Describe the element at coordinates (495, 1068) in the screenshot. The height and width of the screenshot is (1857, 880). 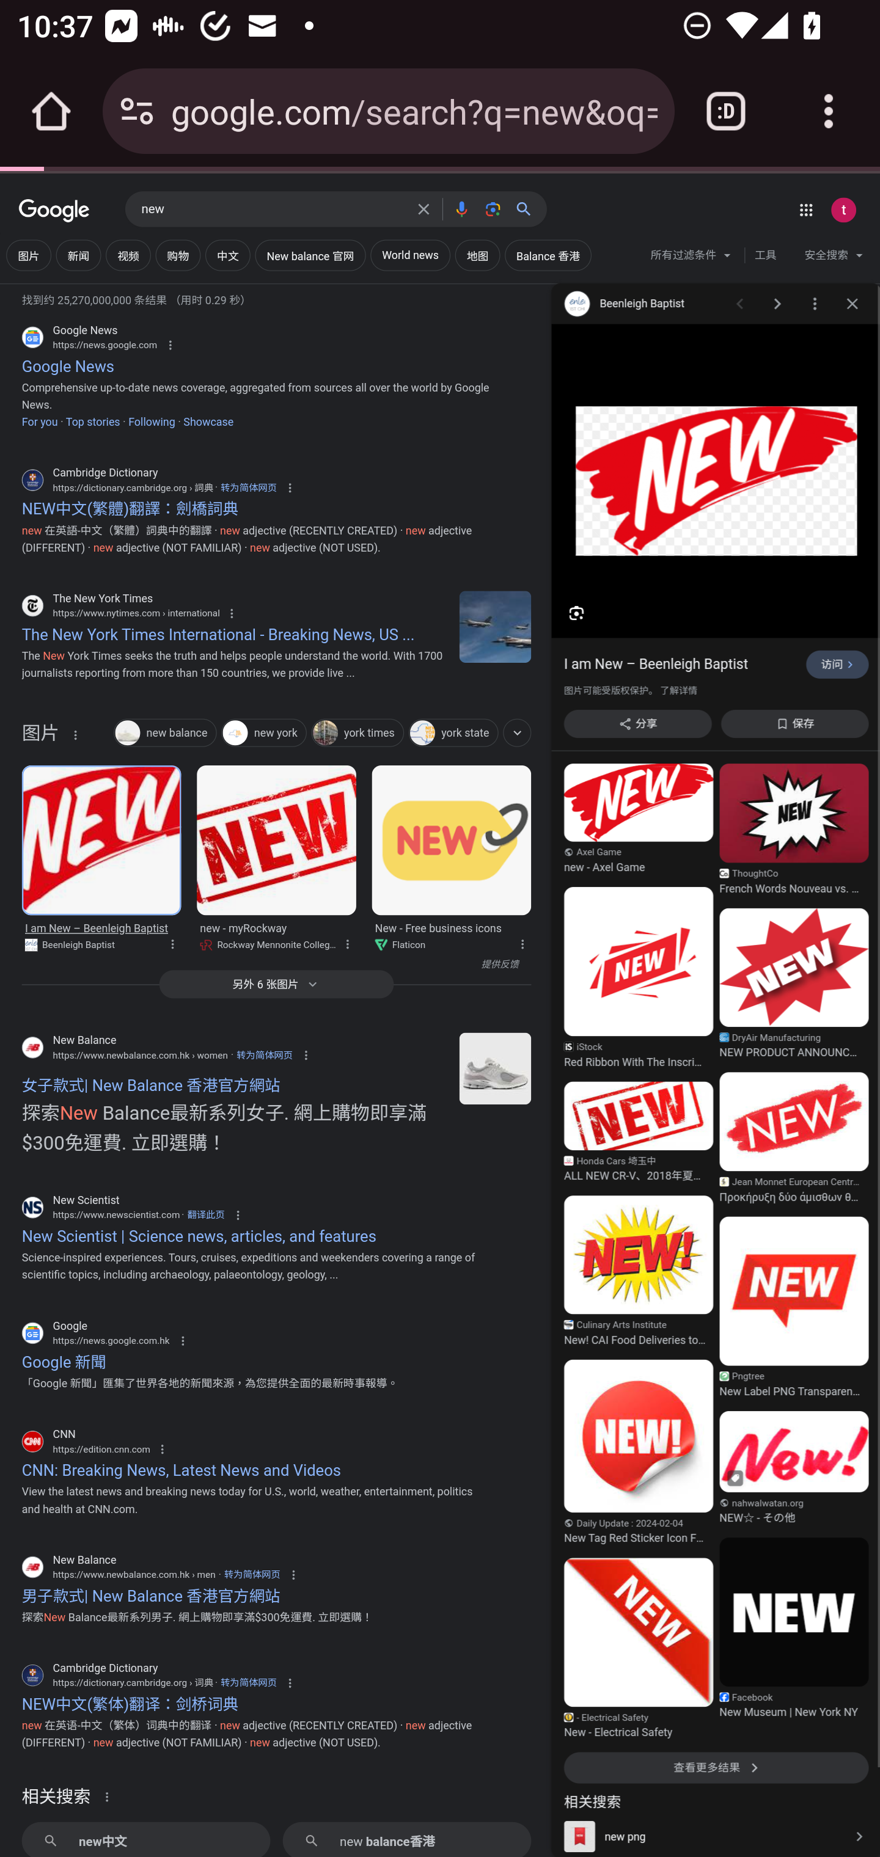
I see `women` at that location.